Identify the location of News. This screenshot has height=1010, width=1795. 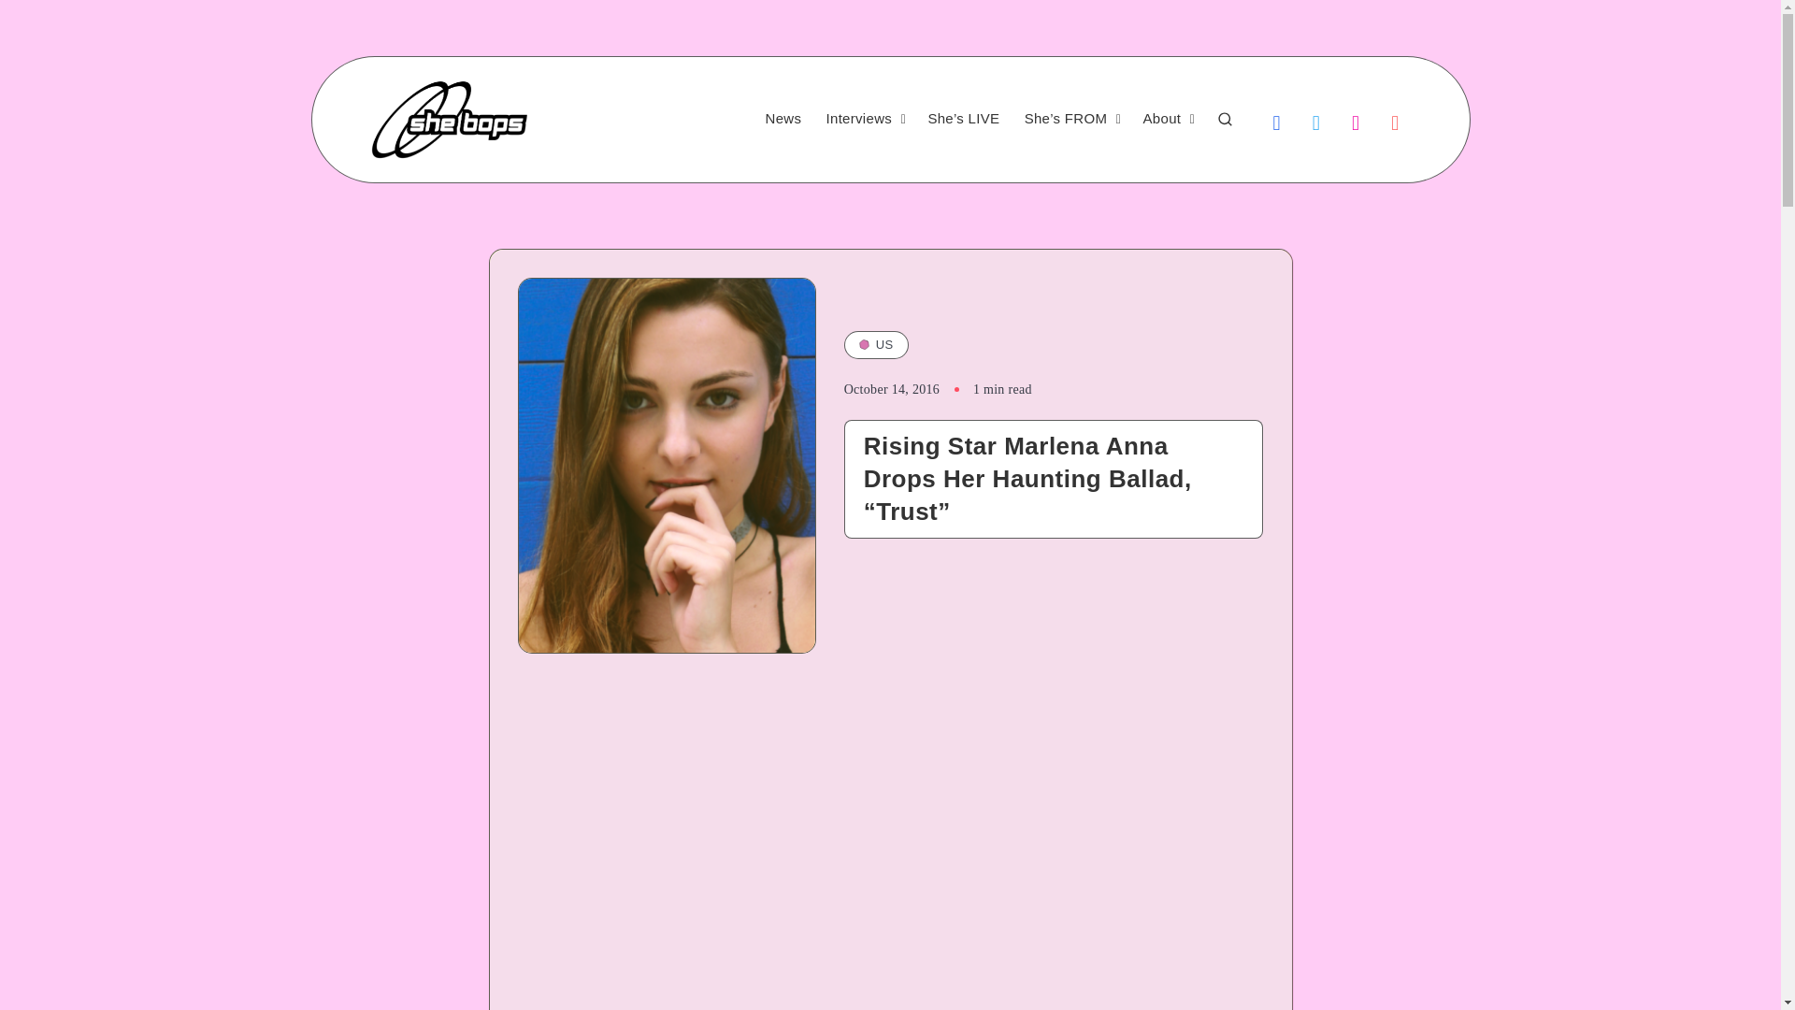
(783, 119).